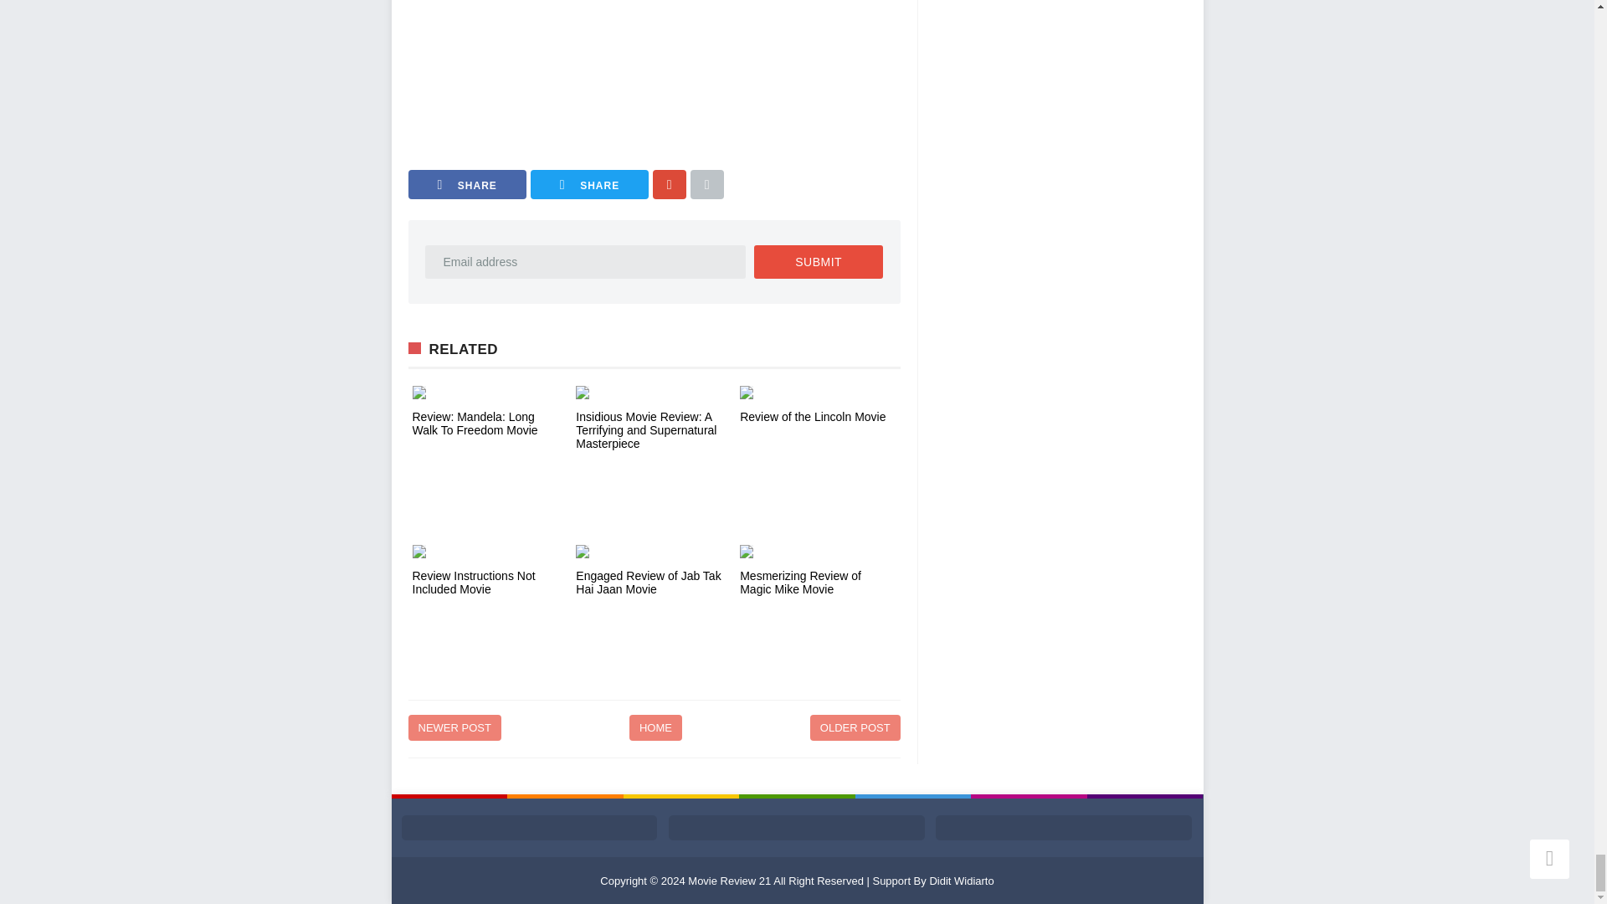  What do you see at coordinates (589, 184) in the screenshot?
I see `SHARE` at bounding box center [589, 184].